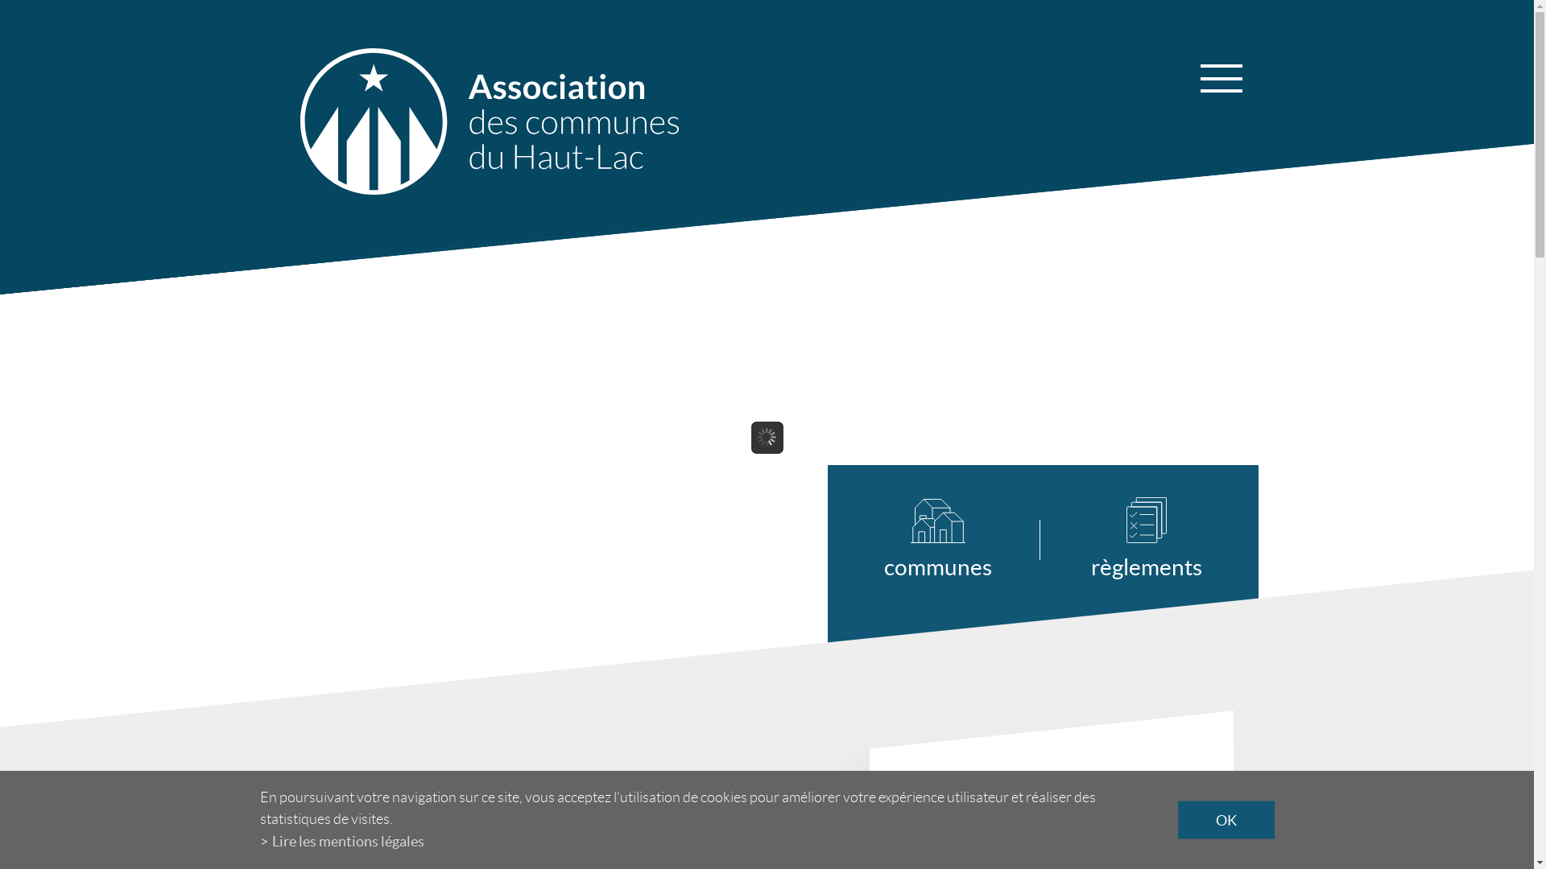 Image resolution: width=1546 pixels, height=869 pixels. What do you see at coordinates (755, 414) in the screenshot?
I see `Budgets` at bounding box center [755, 414].